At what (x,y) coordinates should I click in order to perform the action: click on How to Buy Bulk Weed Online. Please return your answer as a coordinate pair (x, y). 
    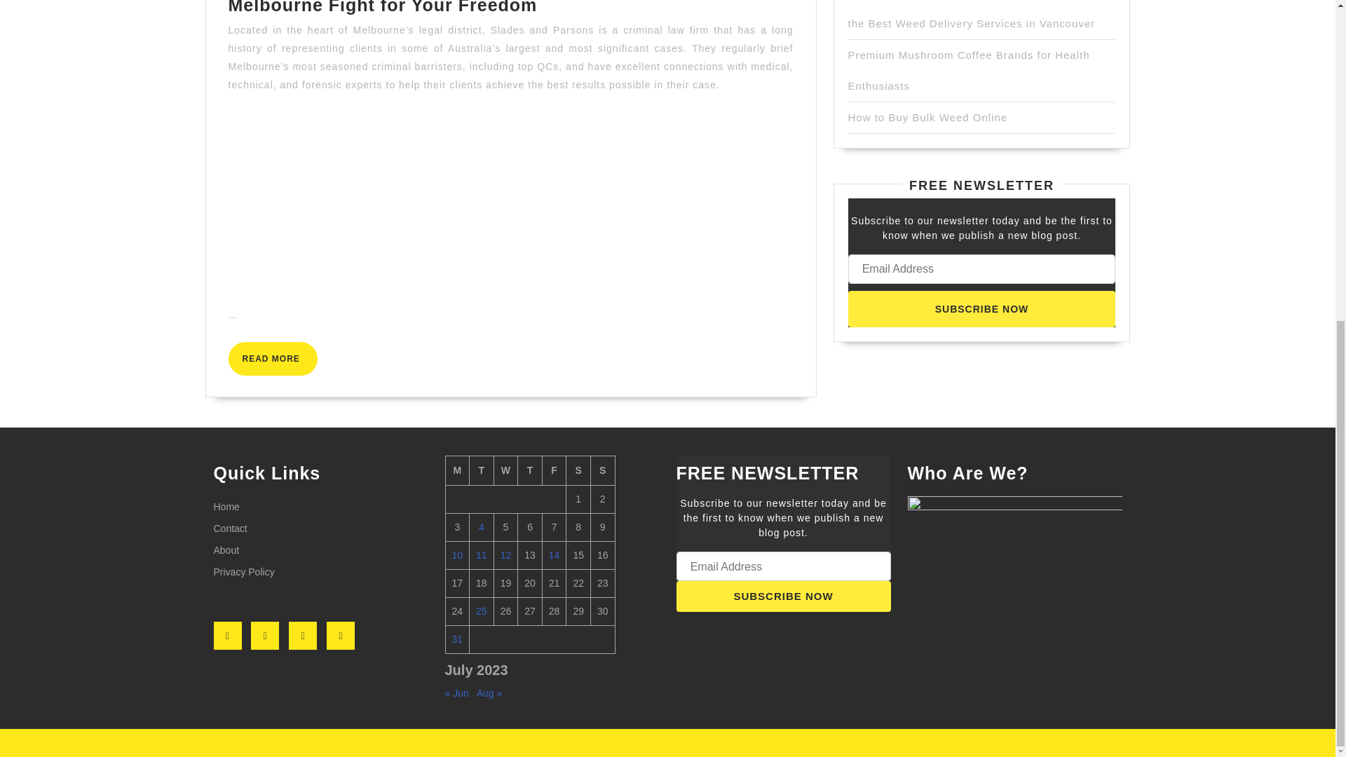
    Looking at the image, I should click on (226, 506).